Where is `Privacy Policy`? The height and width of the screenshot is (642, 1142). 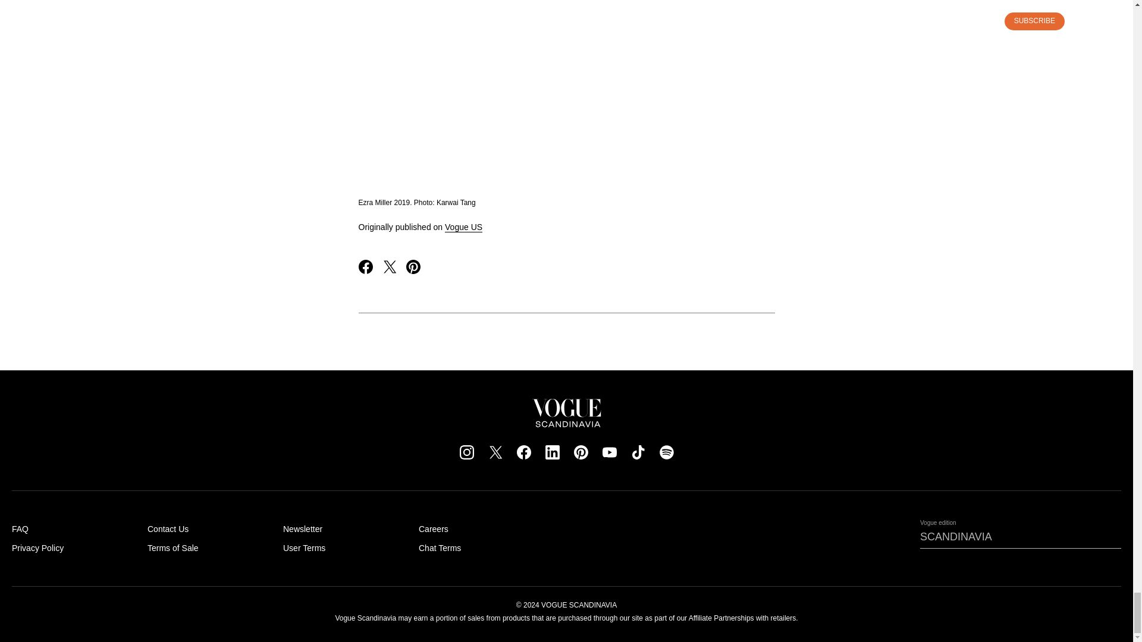
Privacy Policy is located at coordinates (37, 547).